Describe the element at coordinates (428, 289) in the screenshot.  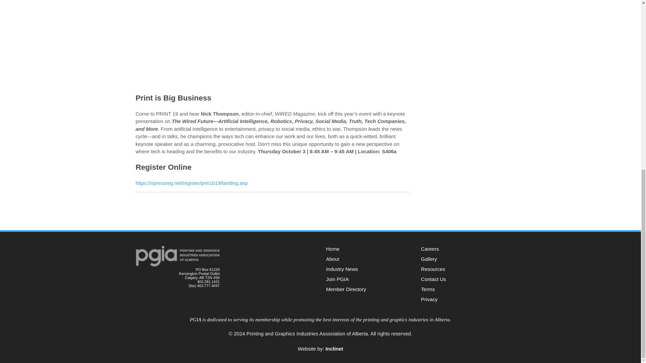
I see `Terms` at that location.